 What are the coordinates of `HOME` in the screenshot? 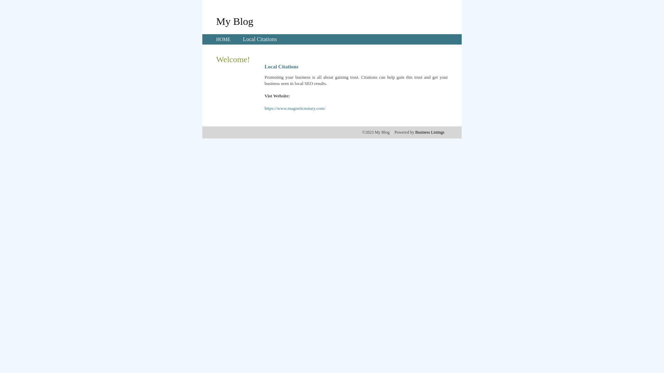 It's located at (223, 39).